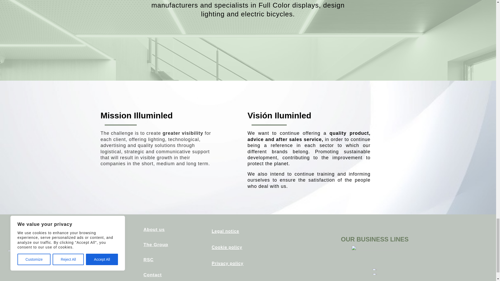 This screenshot has height=281, width=500. I want to click on Contact, so click(153, 275).